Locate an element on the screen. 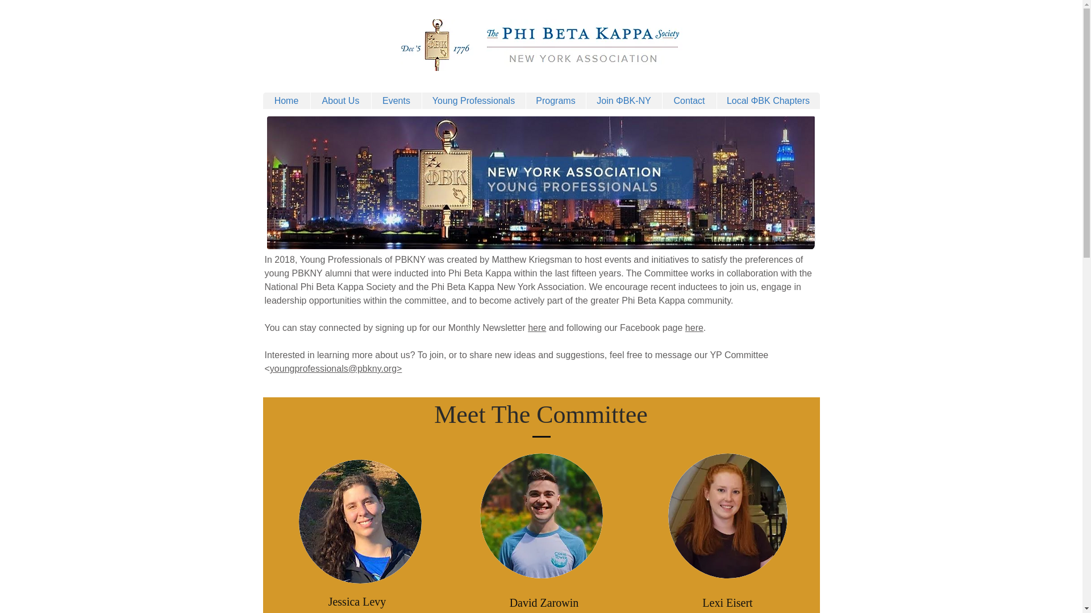 This screenshot has width=1091, height=613. About Us is located at coordinates (340, 101).